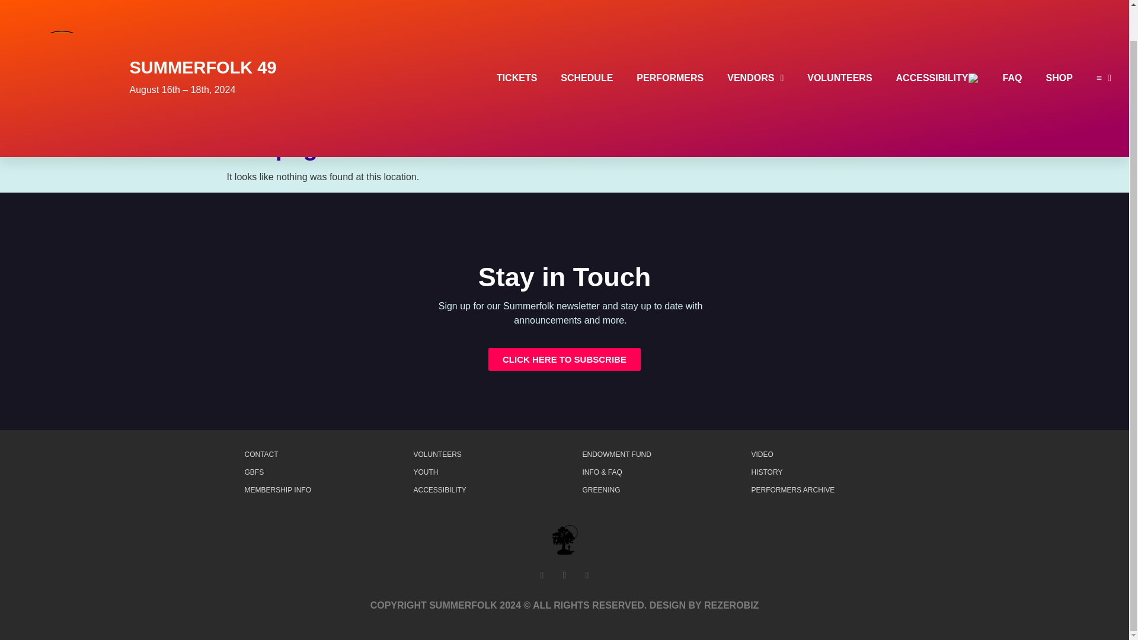  What do you see at coordinates (1059, 44) in the screenshot?
I see `SHOP` at bounding box center [1059, 44].